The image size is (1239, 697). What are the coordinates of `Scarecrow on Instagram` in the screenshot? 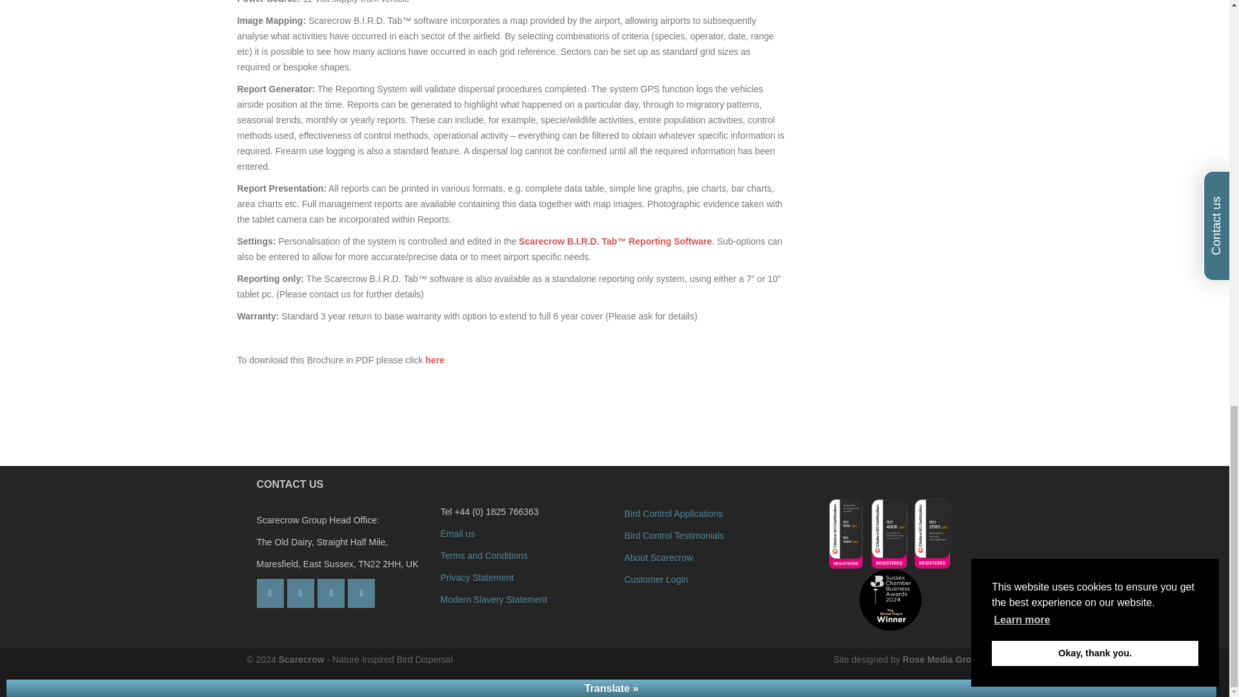 It's located at (301, 593).